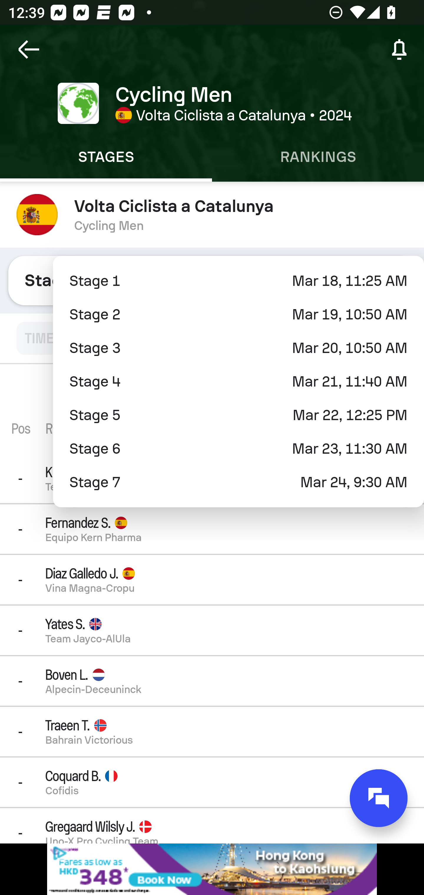 The width and height of the screenshot is (424, 895). Describe the element at coordinates (238, 348) in the screenshot. I see `Stage 3 Mar 20, 10:50 AM` at that location.